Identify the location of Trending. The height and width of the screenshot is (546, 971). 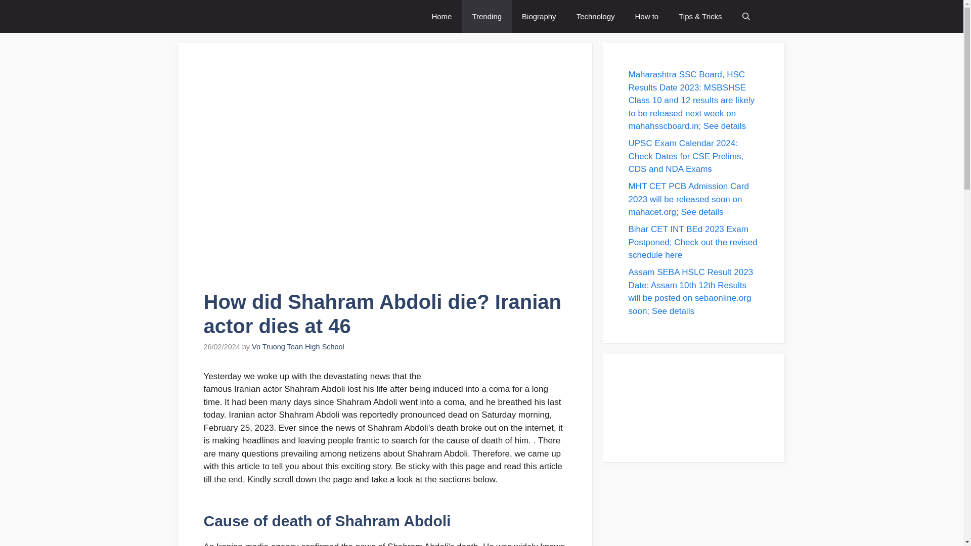
(487, 16).